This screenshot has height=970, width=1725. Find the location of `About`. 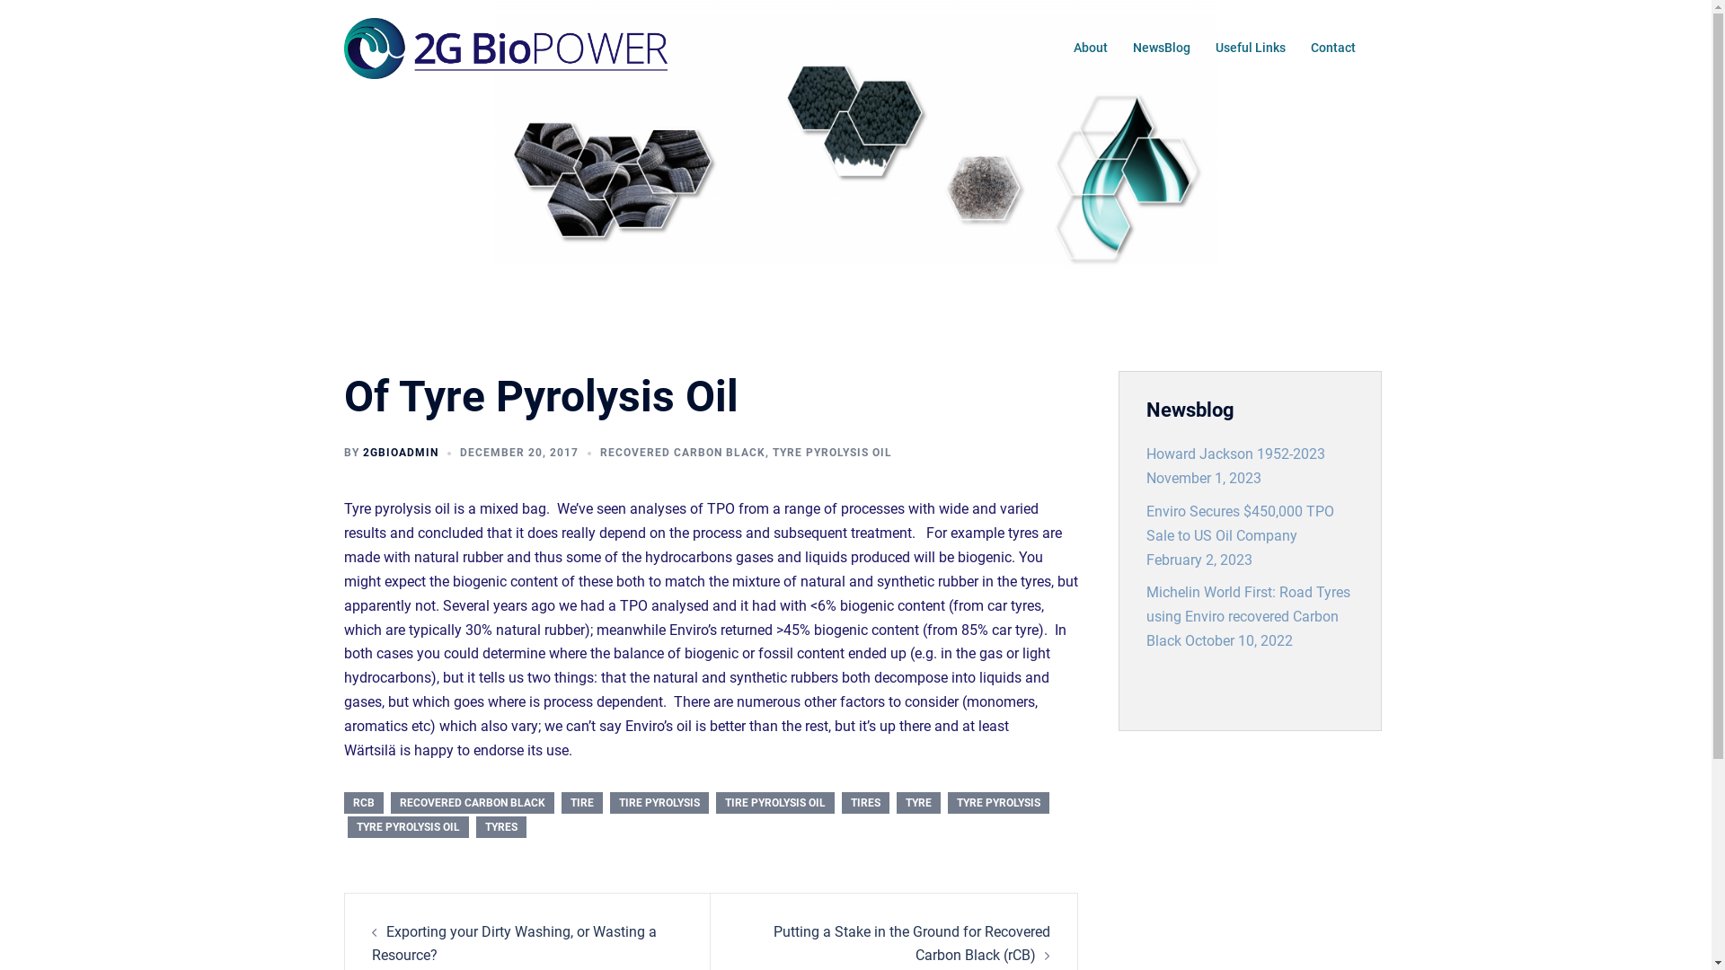

About is located at coordinates (1090, 48).